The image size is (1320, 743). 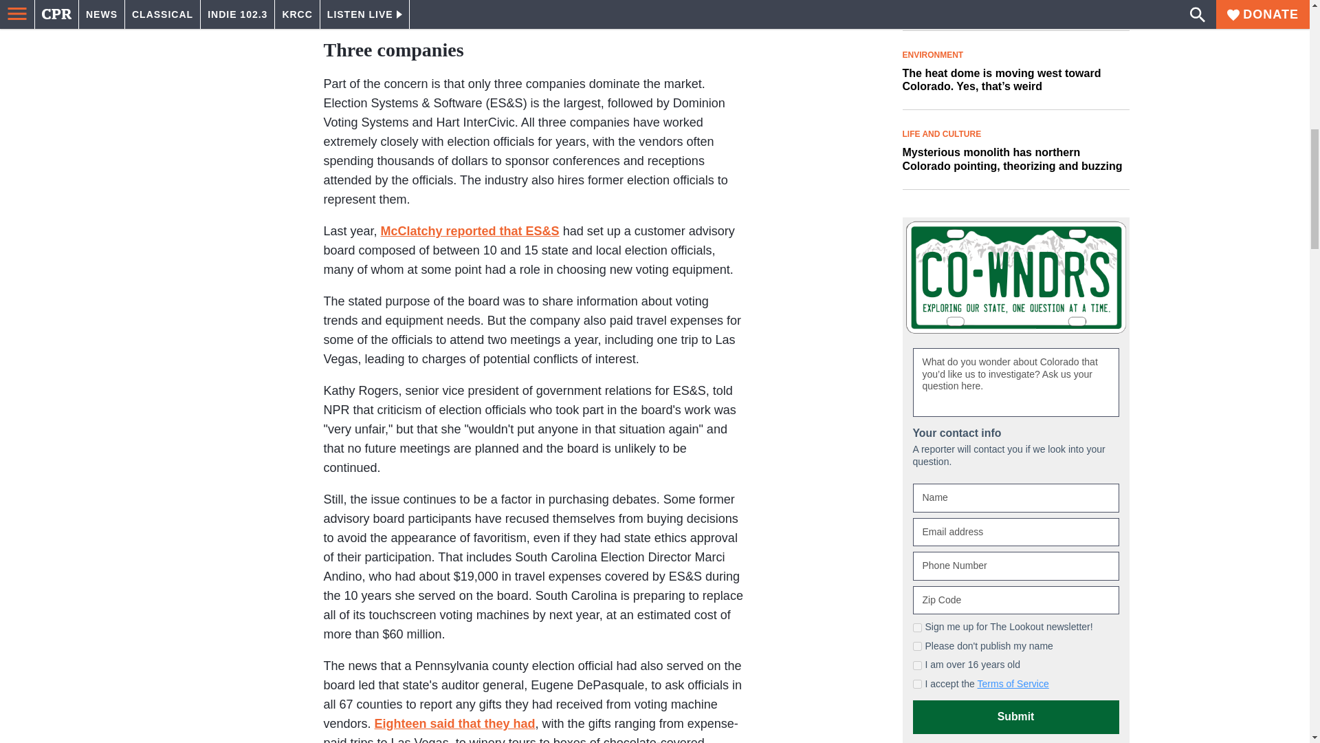 I want to click on on, so click(x=917, y=647).